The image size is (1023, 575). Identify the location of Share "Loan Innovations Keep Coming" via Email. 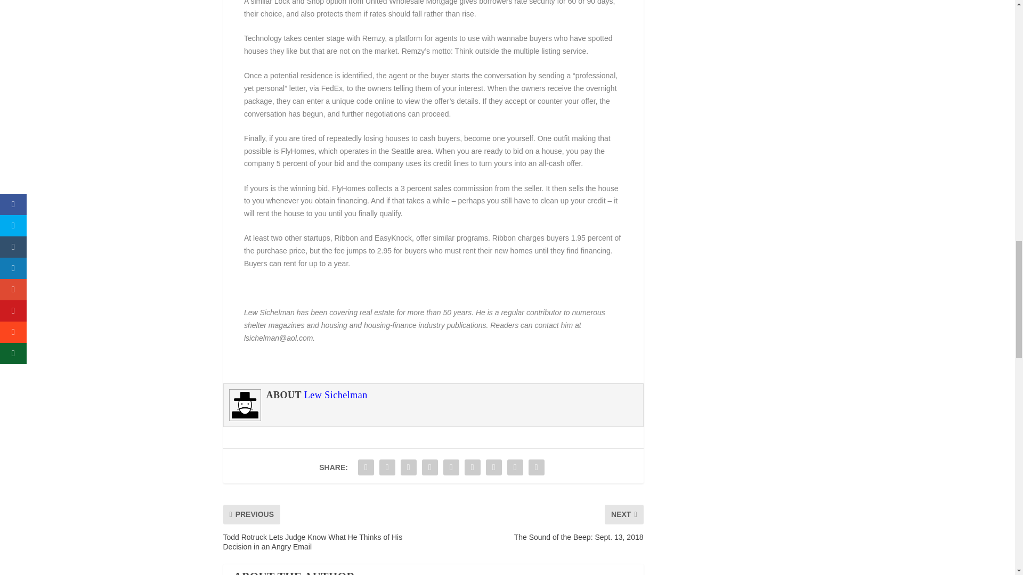
(515, 467).